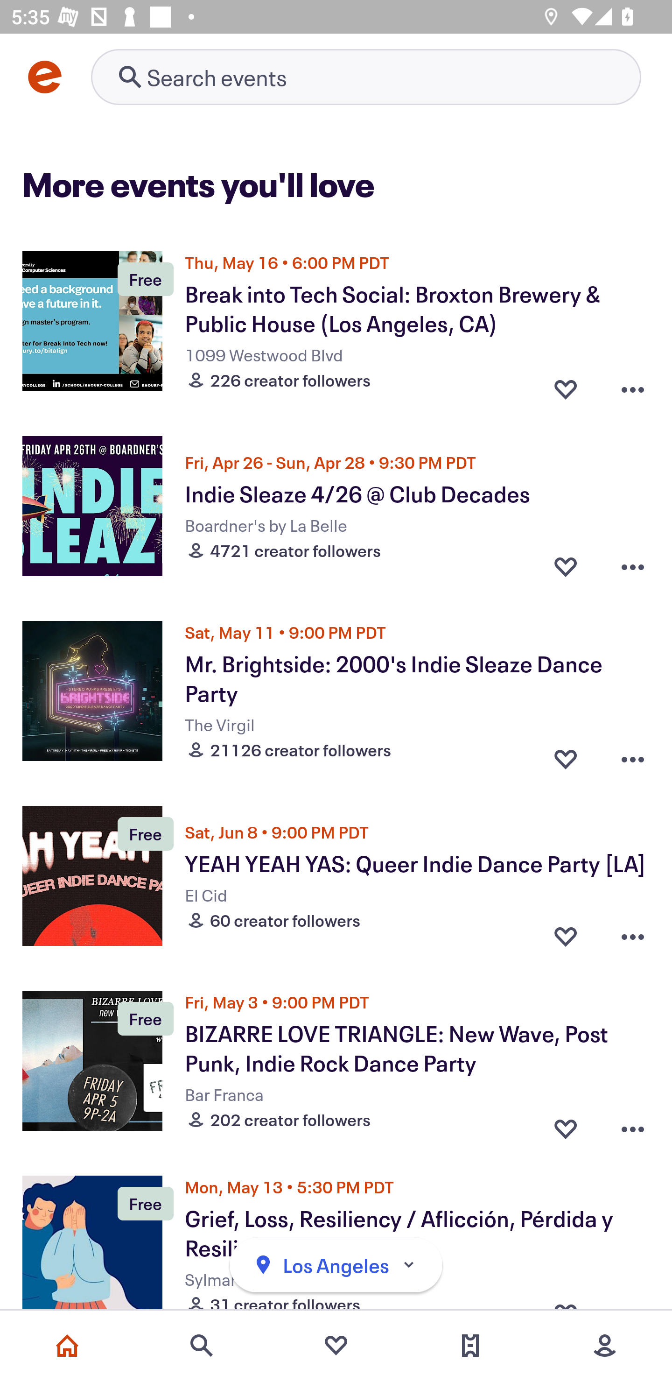  I want to click on Retry's image Search events, so click(366, 77).